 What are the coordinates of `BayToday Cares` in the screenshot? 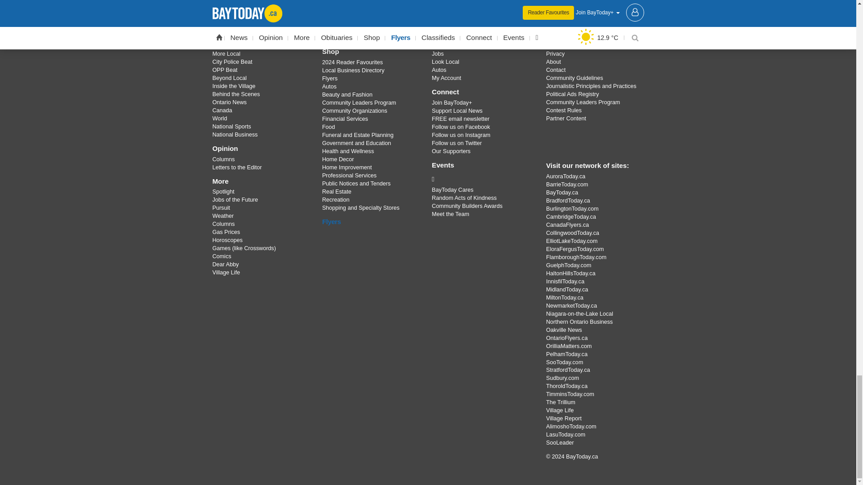 It's located at (482, 179).